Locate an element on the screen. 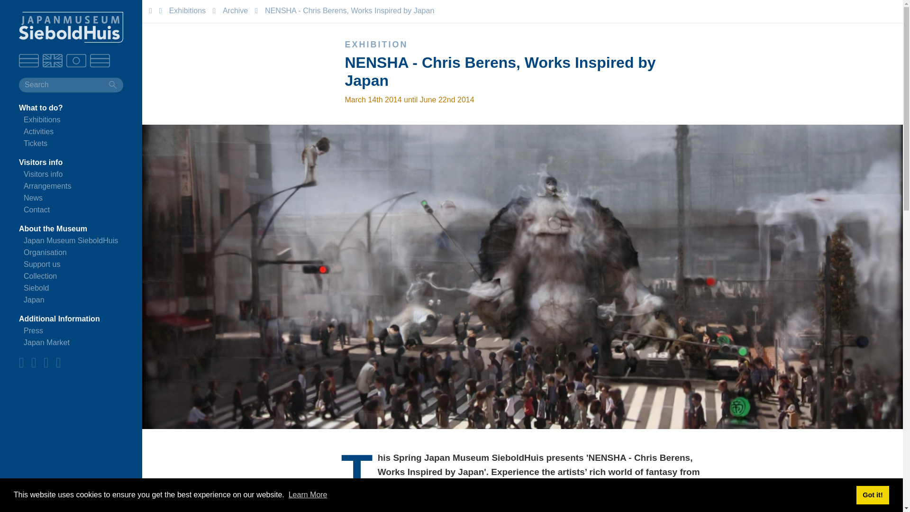  Tickets is located at coordinates (35, 143).